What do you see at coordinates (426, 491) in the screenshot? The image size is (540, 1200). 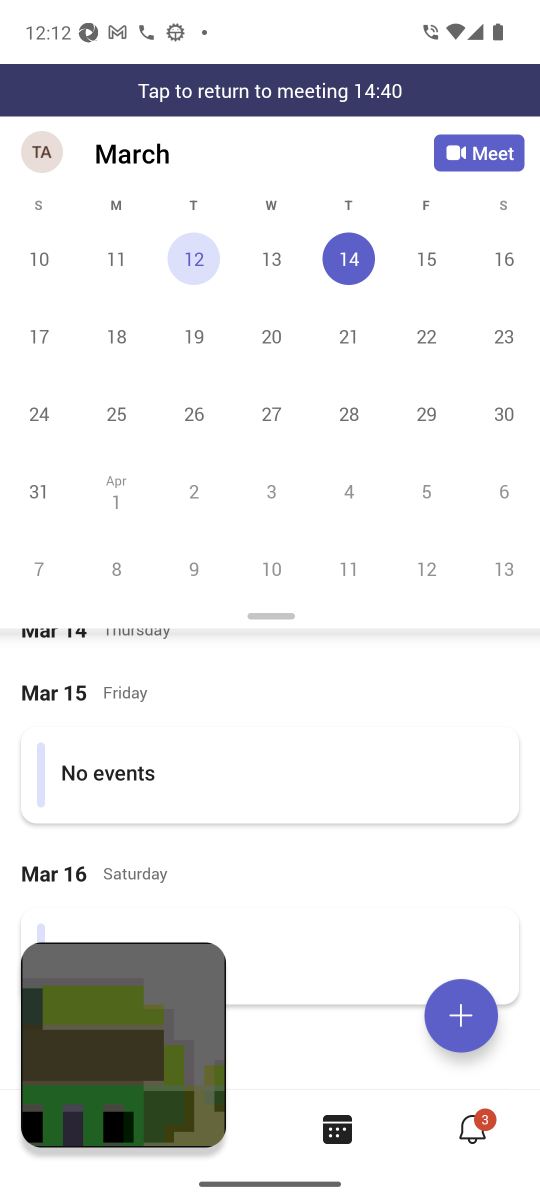 I see `Friday, April 5 5` at bounding box center [426, 491].